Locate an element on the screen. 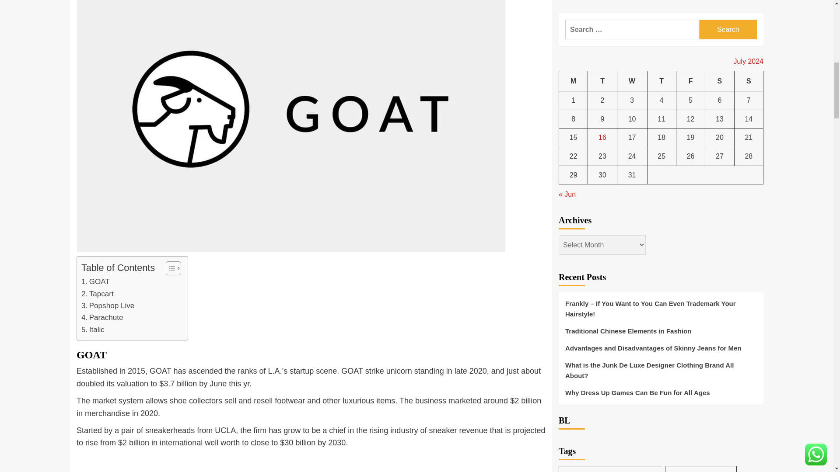 This screenshot has width=840, height=472. Popshop Live is located at coordinates (102, 317).